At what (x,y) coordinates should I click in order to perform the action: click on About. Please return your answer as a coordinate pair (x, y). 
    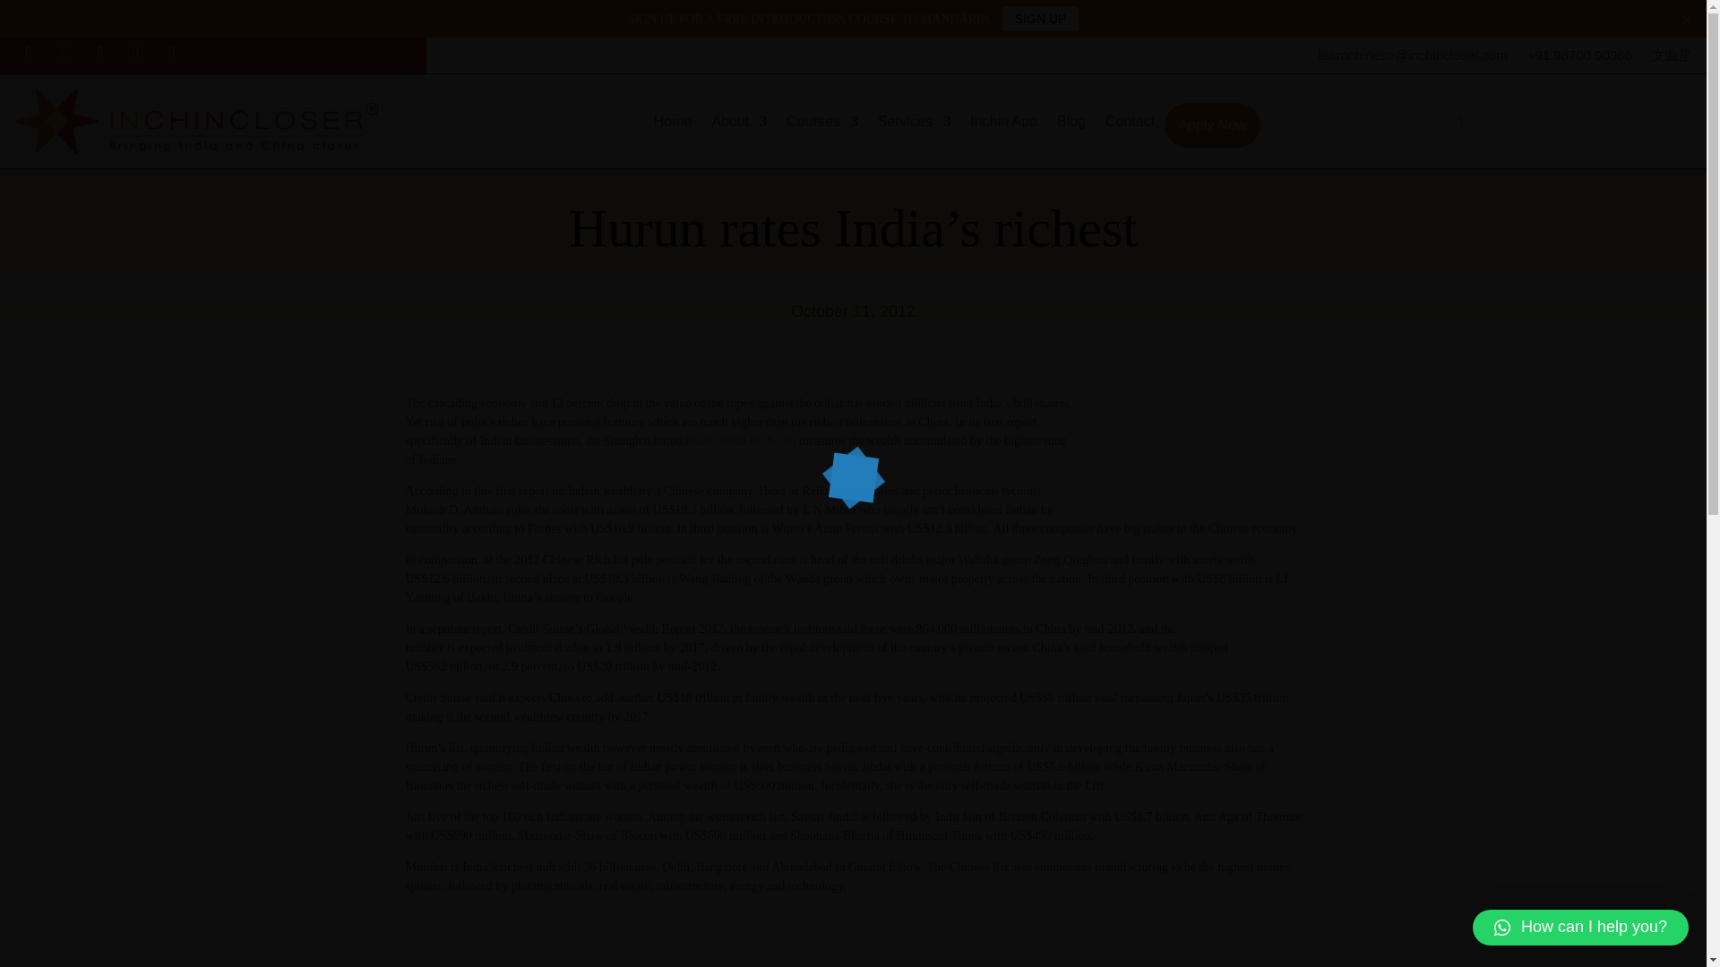
    Looking at the image, I should click on (739, 125).